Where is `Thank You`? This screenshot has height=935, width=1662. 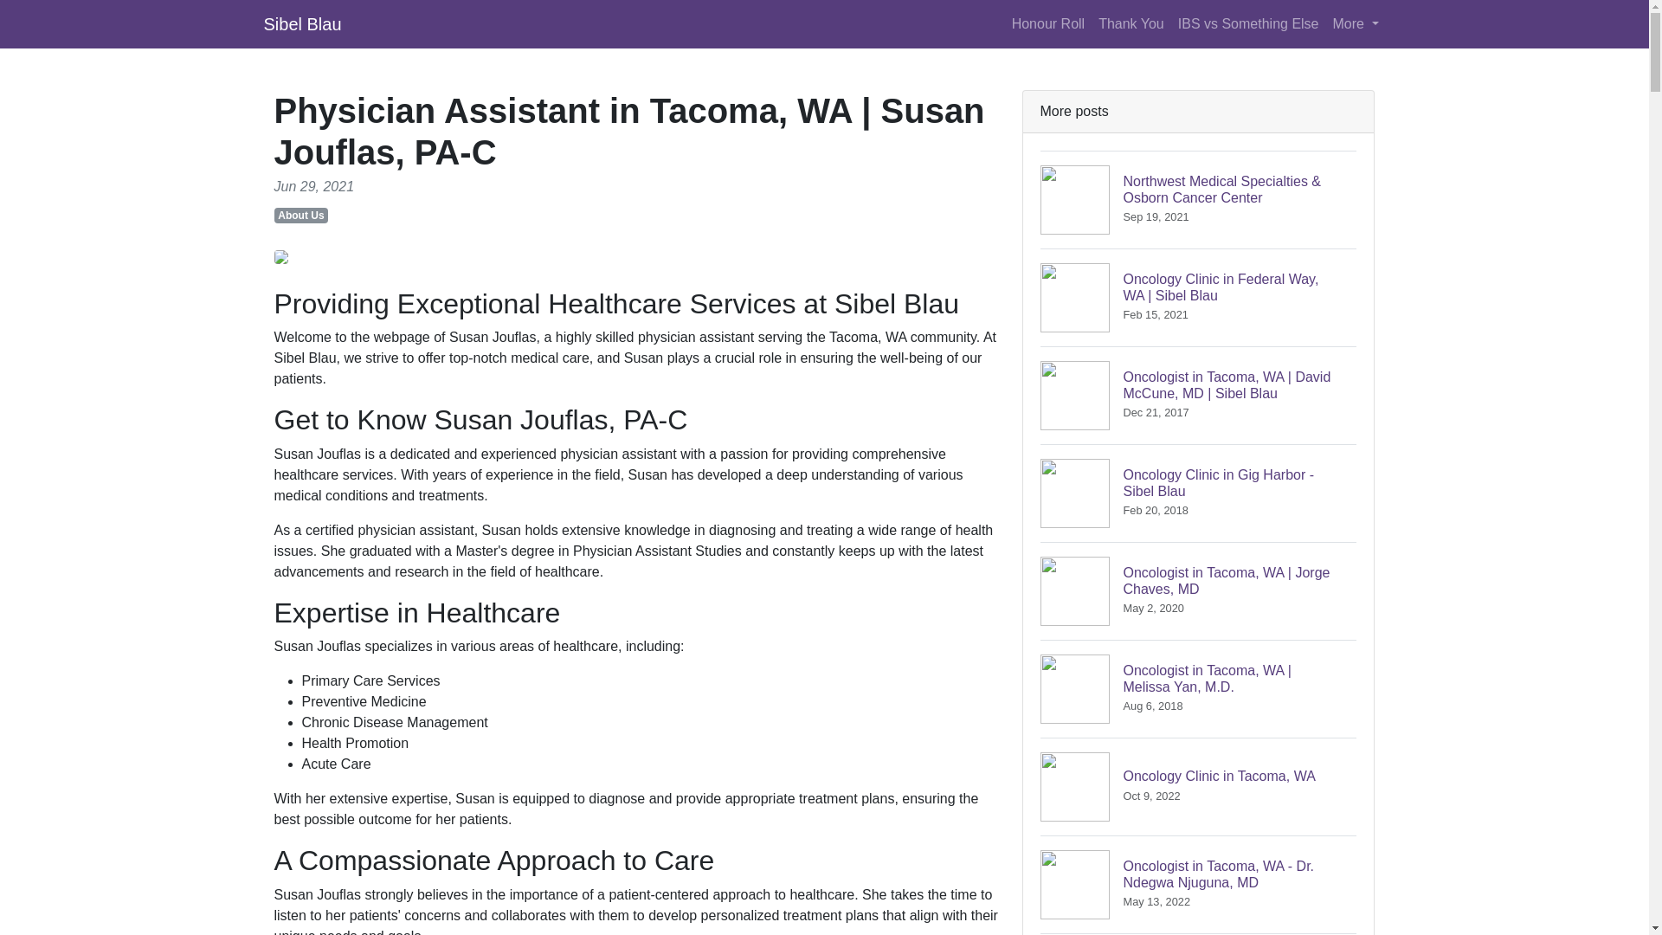 Thank You is located at coordinates (1198, 493).